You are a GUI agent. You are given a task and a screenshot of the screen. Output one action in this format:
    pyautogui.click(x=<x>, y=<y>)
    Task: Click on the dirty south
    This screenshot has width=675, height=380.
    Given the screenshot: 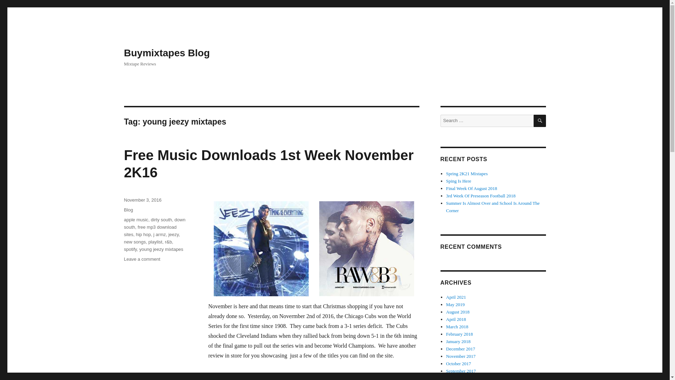 What is the action you would take?
    pyautogui.click(x=161, y=220)
    